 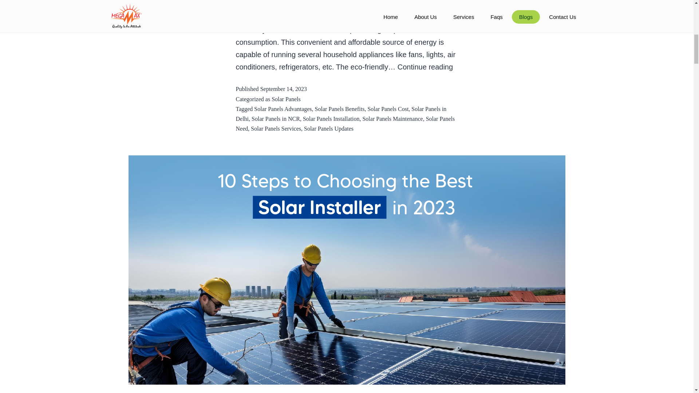 I want to click on Solar Panels Advantages, so click(x=345, y=123).